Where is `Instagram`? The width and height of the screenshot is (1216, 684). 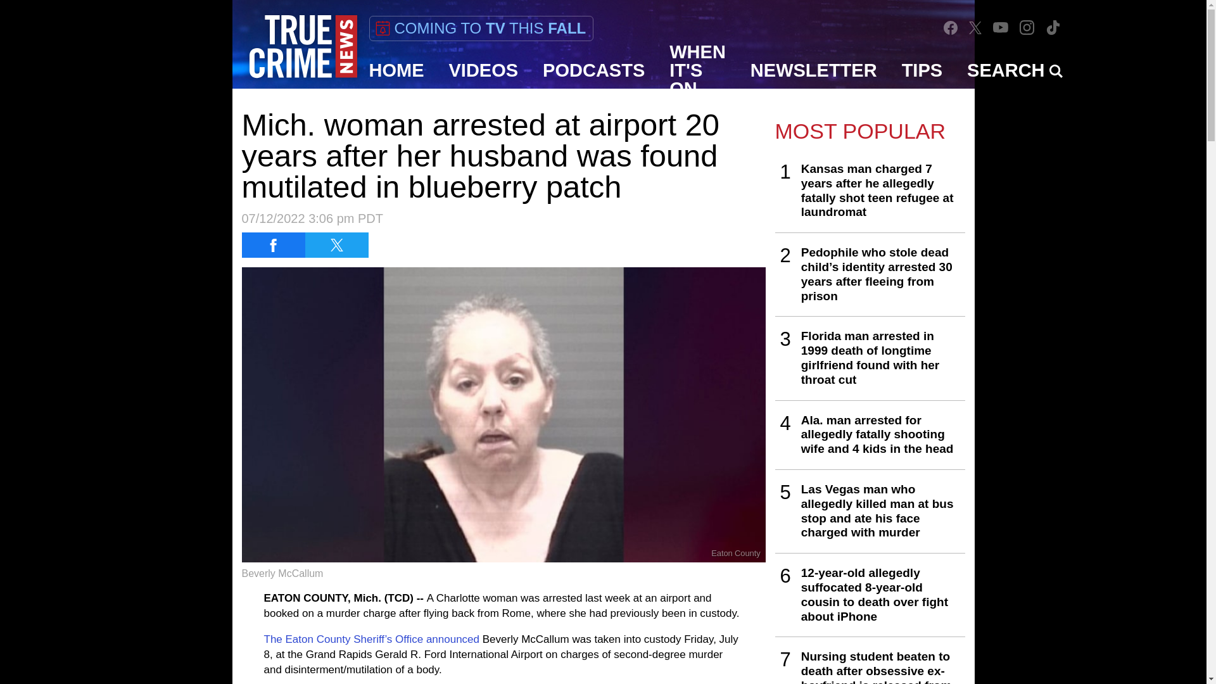
Instagram is located at coordinates (1027, 28).